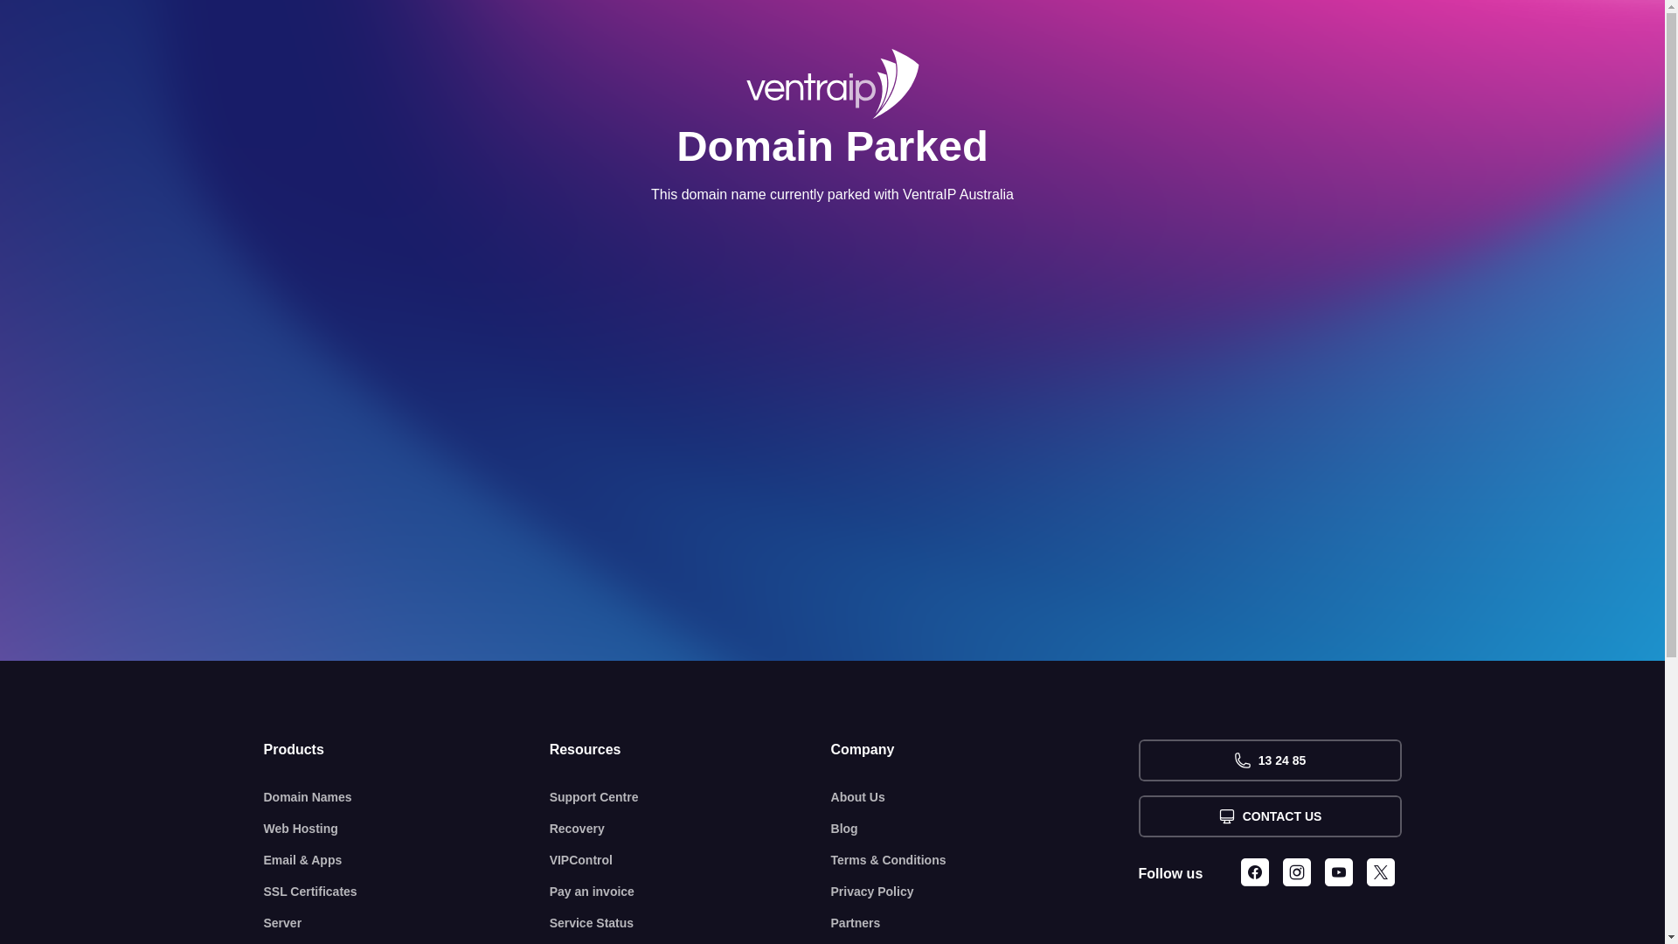 The height and width of the screenshot is (944, 1678). What do you see at coordinates (690, 797) in the screenshot?
I see `Support Centre` at bounding box center [690, 797].